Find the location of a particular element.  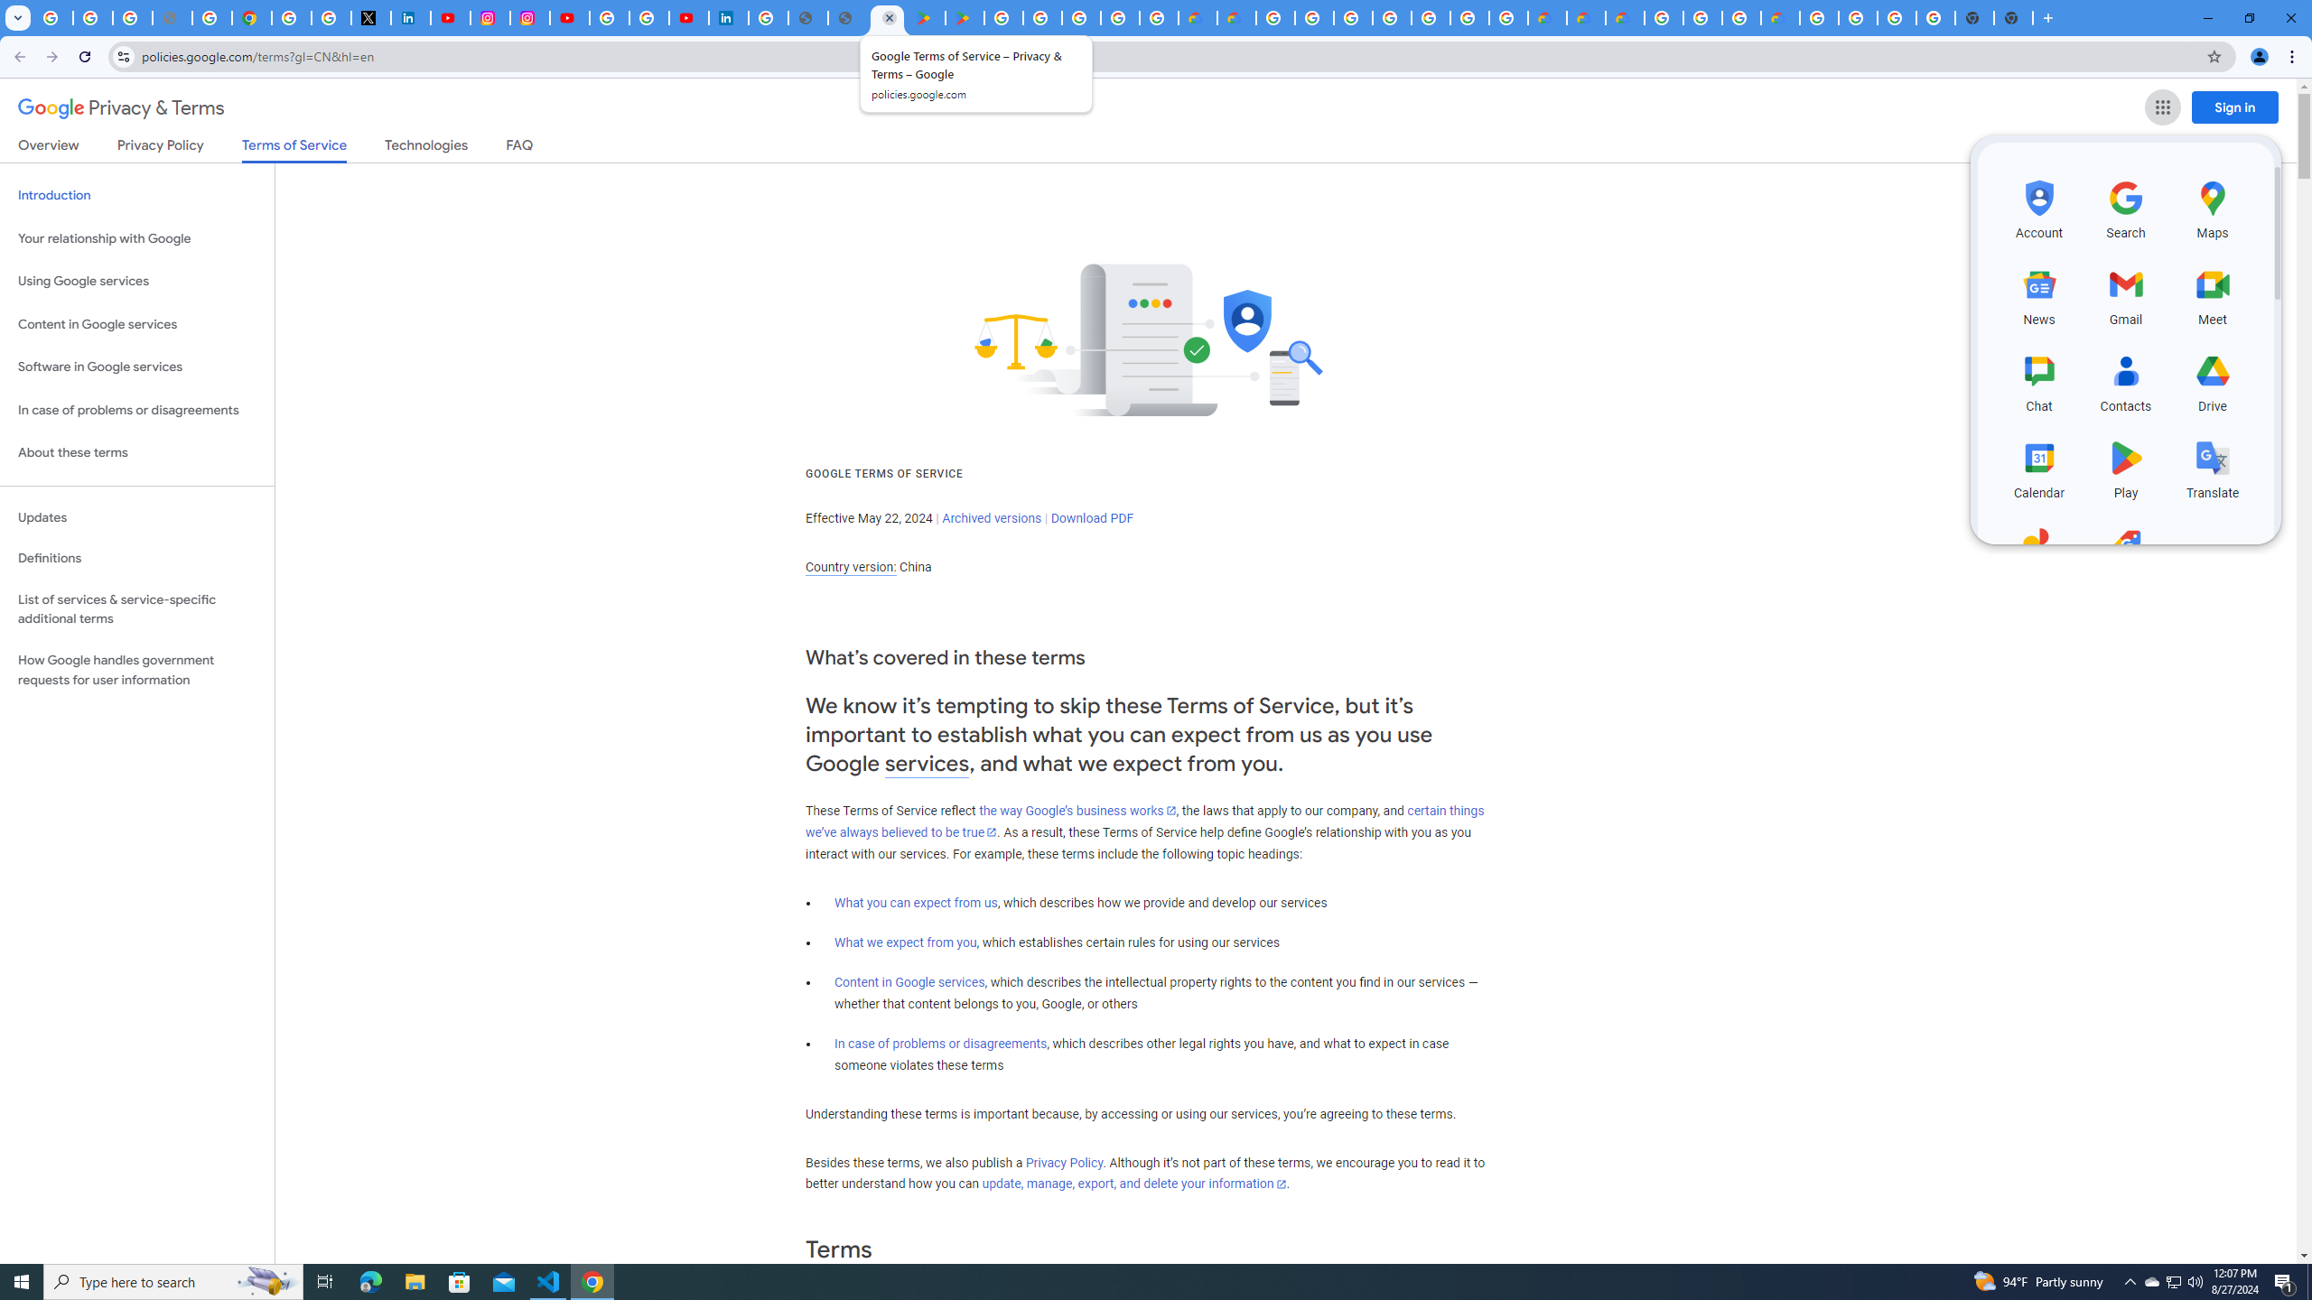

Back is located at coordinates (17, 57).